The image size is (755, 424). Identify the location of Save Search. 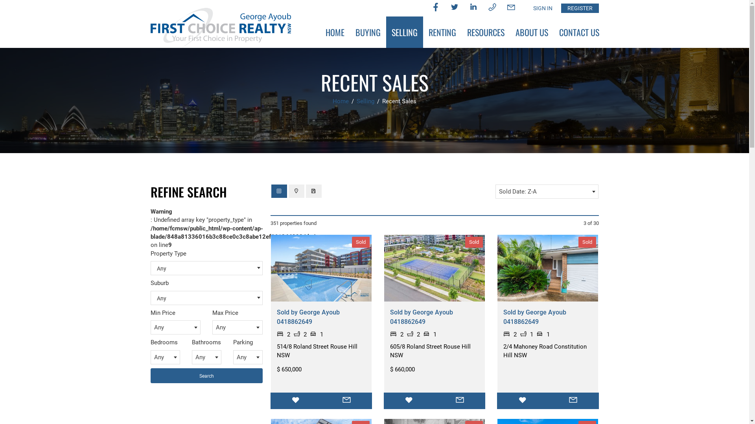
(314, 191).